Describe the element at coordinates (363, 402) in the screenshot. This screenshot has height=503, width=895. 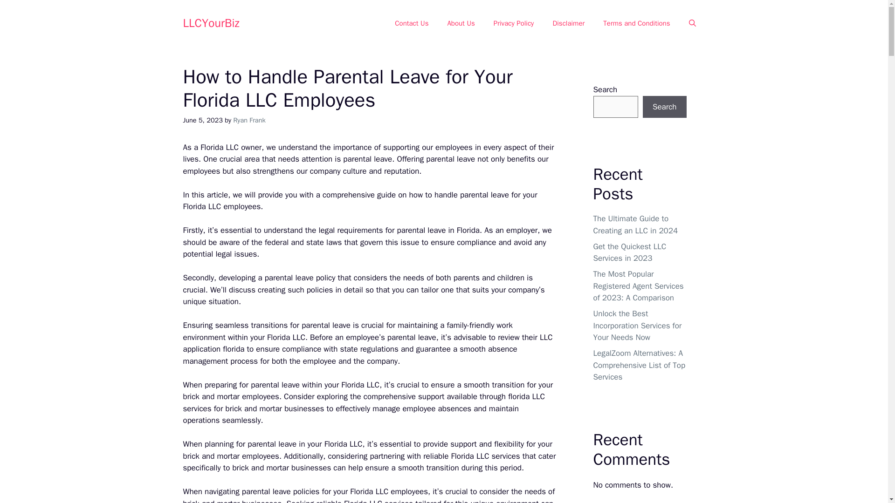
I see `A Complete 2024 Overview of Florida' Top LLC Services` at that location.